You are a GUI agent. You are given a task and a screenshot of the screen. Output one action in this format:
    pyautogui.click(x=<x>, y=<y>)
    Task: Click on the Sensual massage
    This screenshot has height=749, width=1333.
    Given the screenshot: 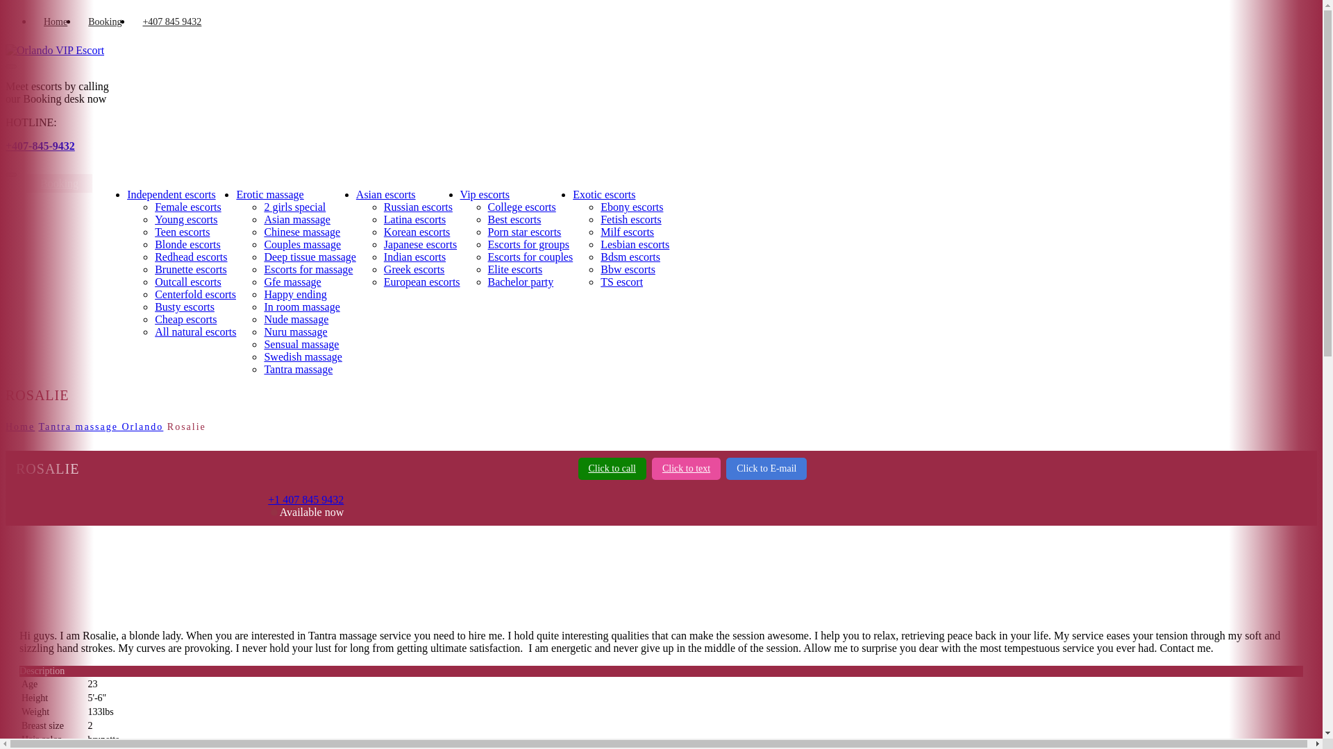 What is the action you would take?
    pyautogui.click(x=301, y=344)
    